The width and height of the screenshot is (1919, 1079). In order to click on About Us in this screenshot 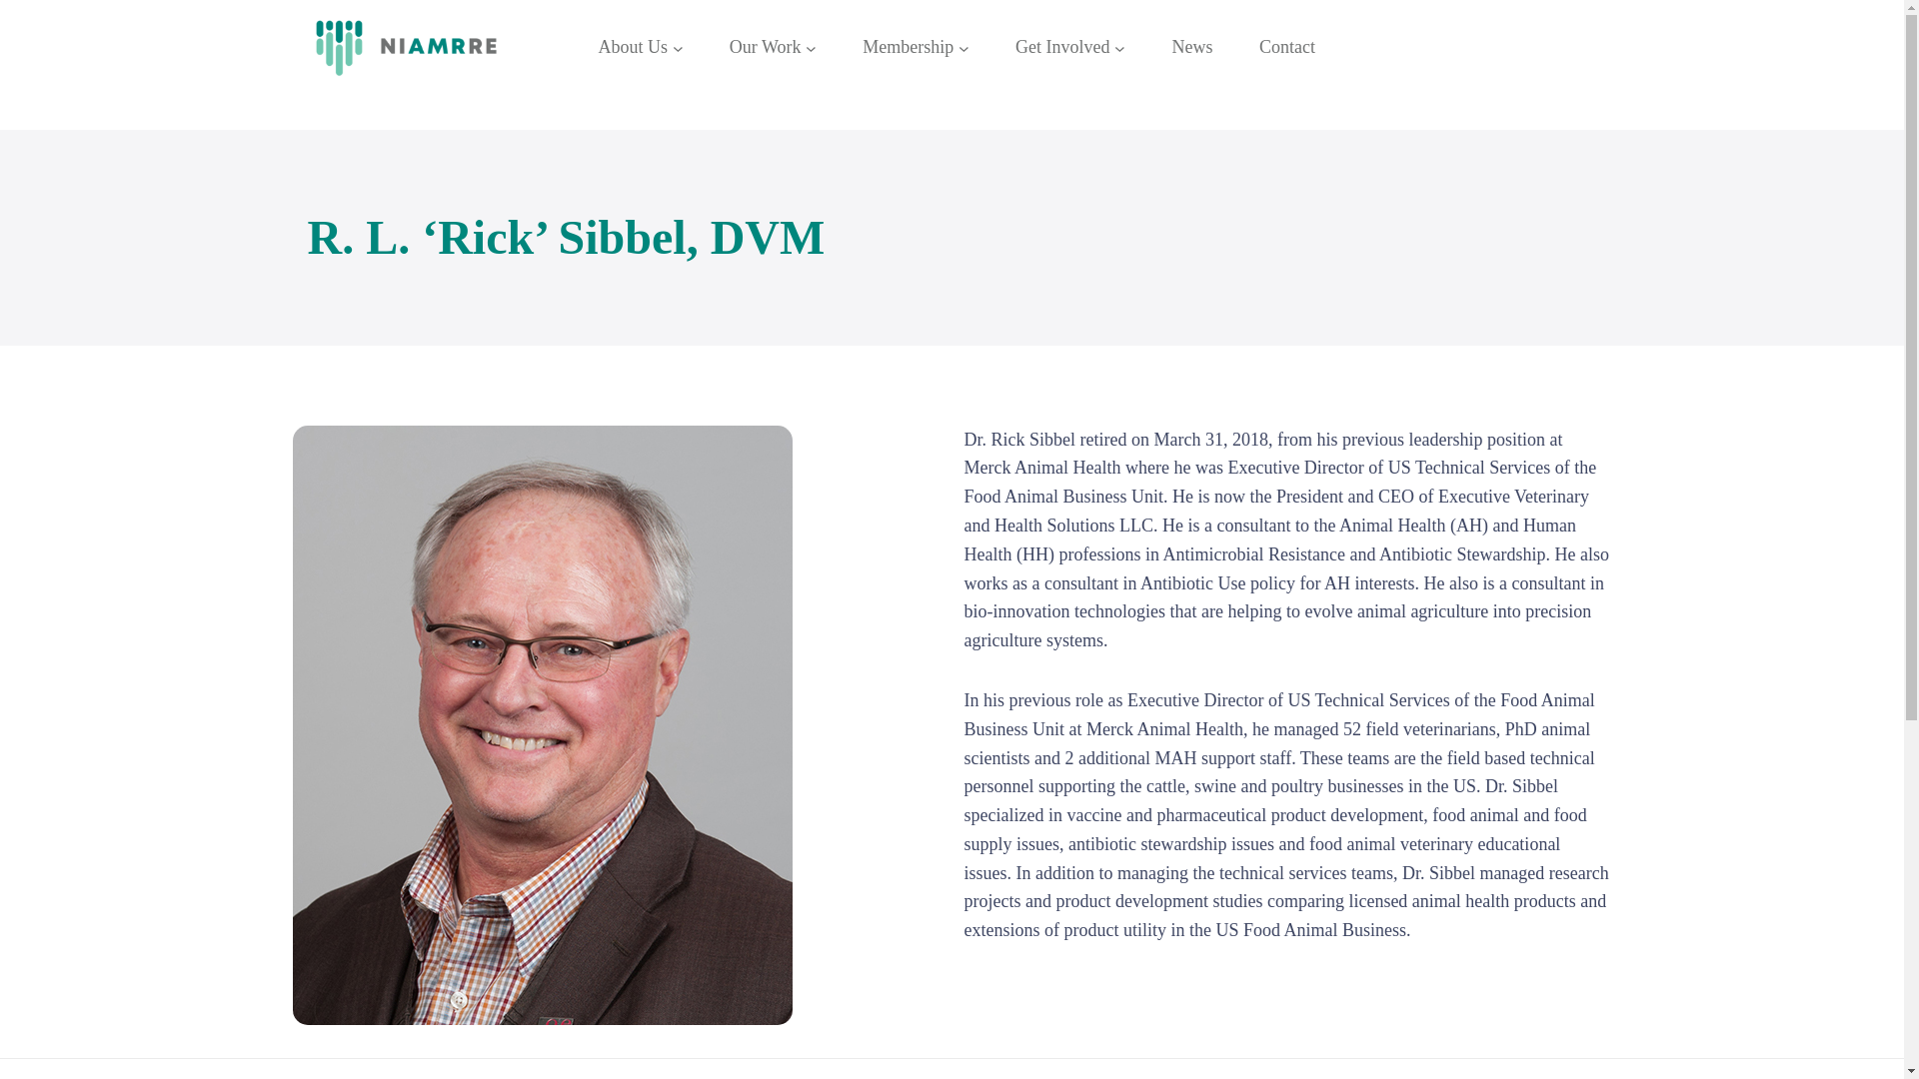, I will do `click(632, 48)`.